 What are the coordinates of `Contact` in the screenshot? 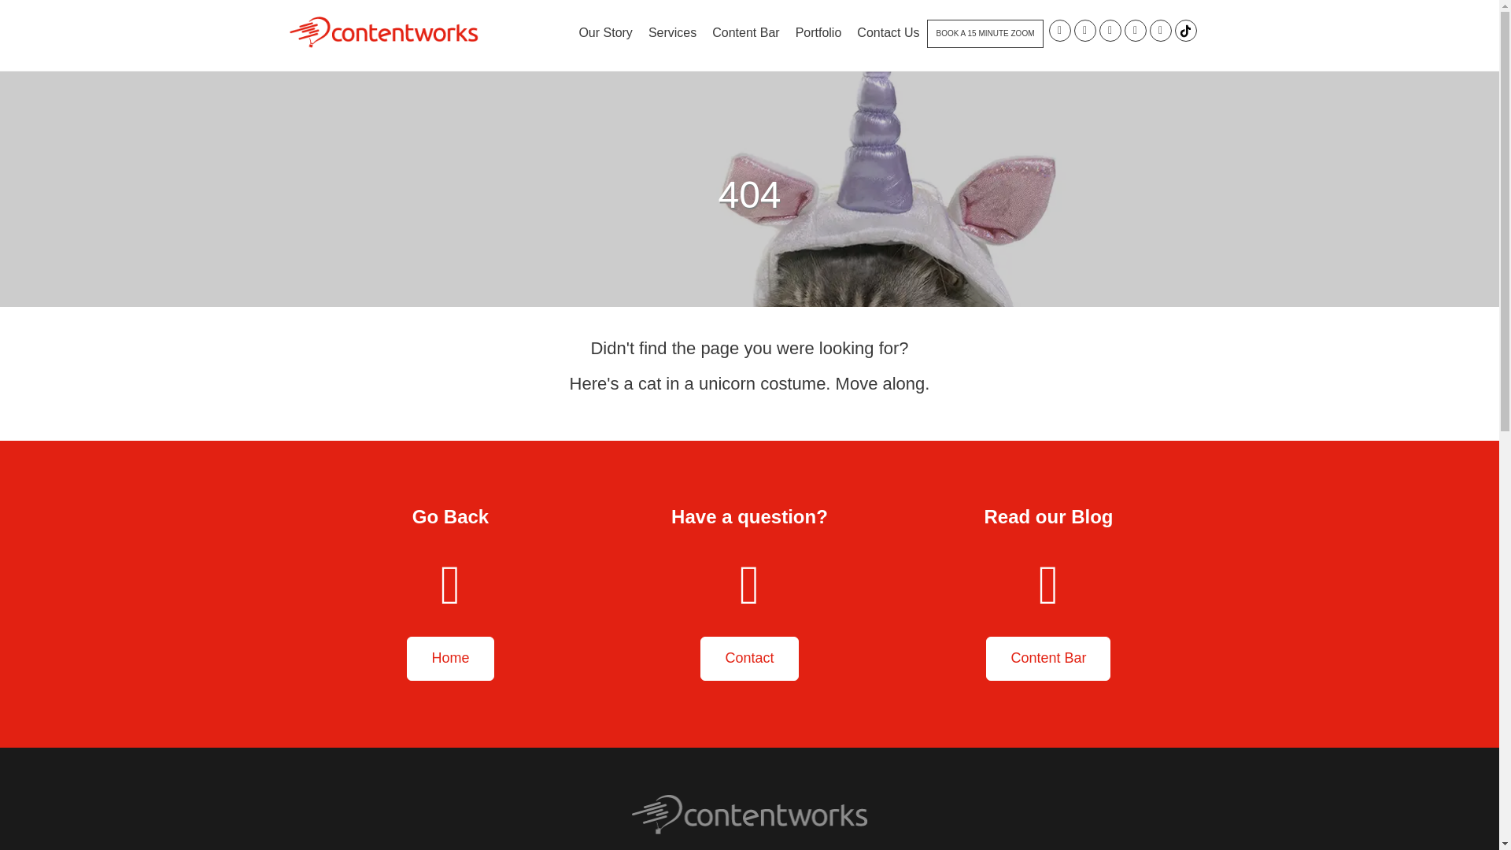 It's located at (749, 658).